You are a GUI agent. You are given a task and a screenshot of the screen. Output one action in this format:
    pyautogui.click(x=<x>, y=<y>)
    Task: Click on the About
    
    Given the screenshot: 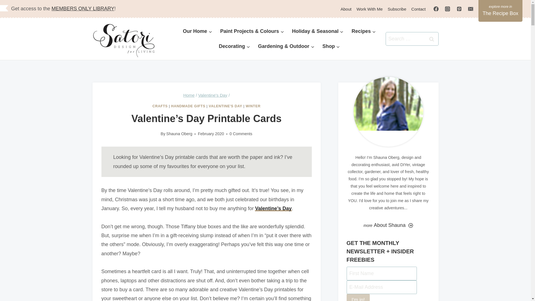 What is the action you would take?
    pyautogui.click(x=346, y=9)
    